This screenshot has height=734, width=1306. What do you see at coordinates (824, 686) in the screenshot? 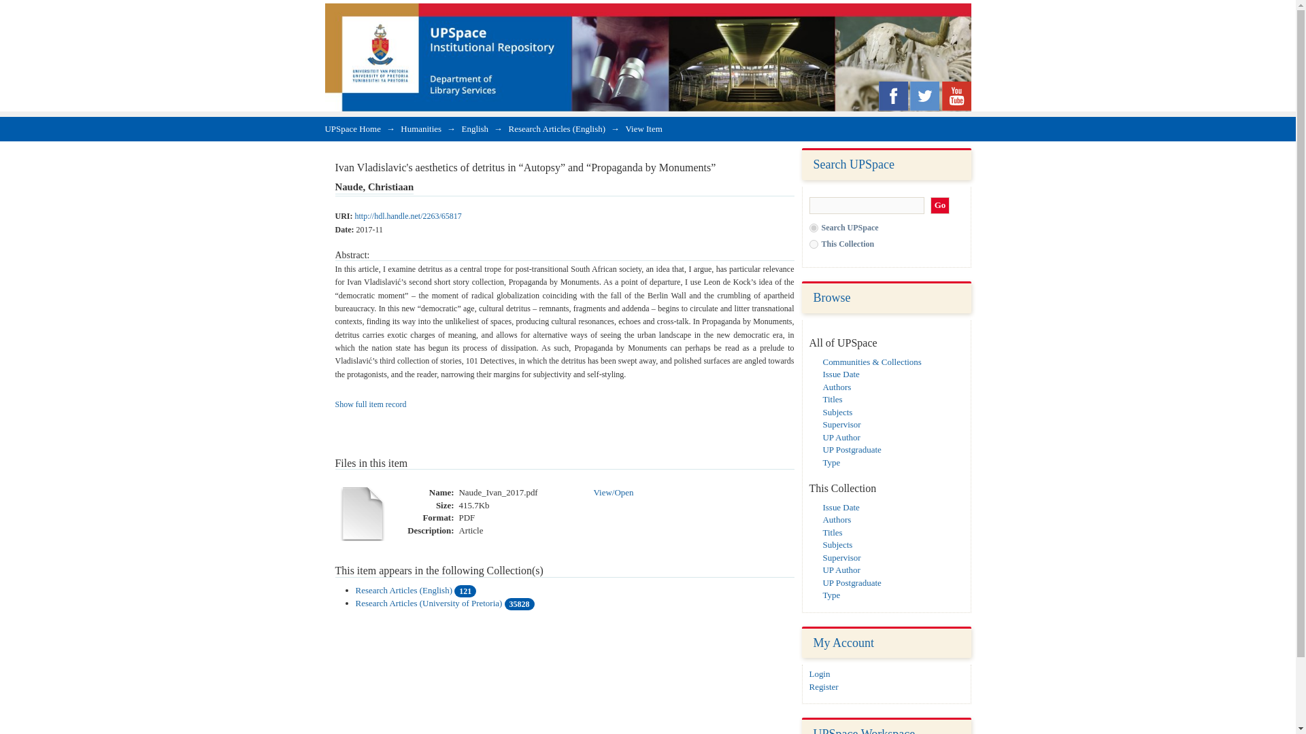
I see `Register` at bounding box center [824, 686].